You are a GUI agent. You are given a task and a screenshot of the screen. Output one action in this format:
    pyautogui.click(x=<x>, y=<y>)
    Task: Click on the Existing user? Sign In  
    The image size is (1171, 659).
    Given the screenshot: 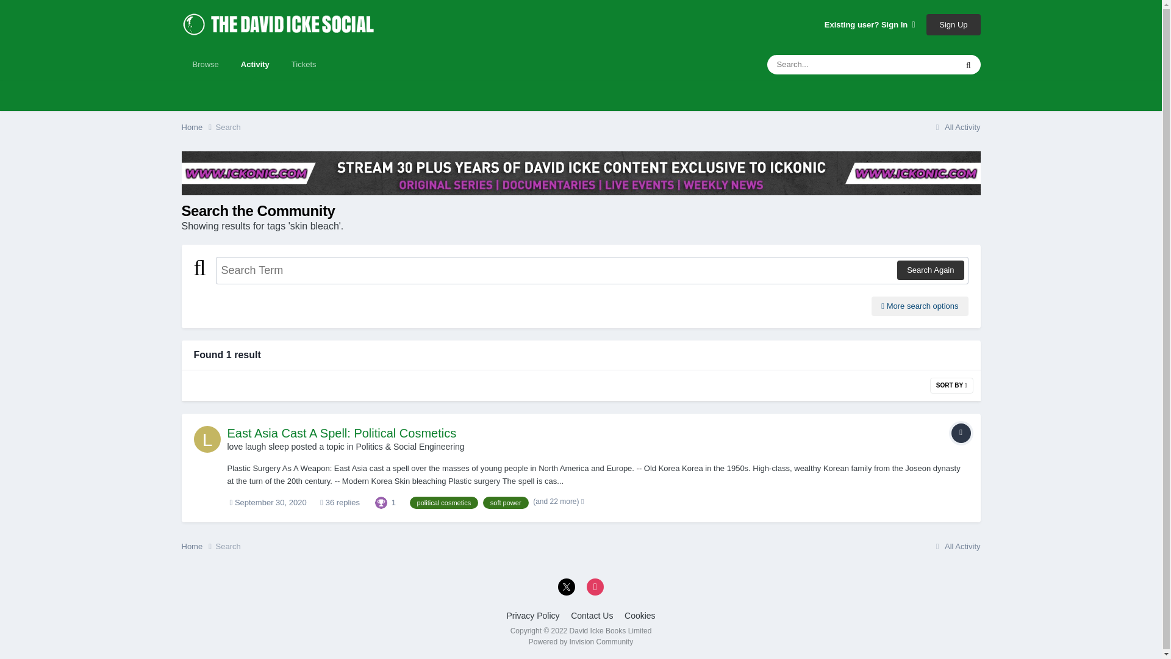 What is the action you would take?
    pyautogui.click(x=870, y=24)
    